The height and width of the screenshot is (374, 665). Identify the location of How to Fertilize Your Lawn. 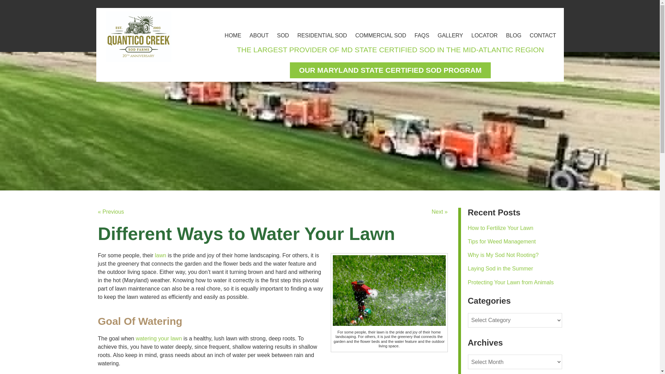
(500, 228).